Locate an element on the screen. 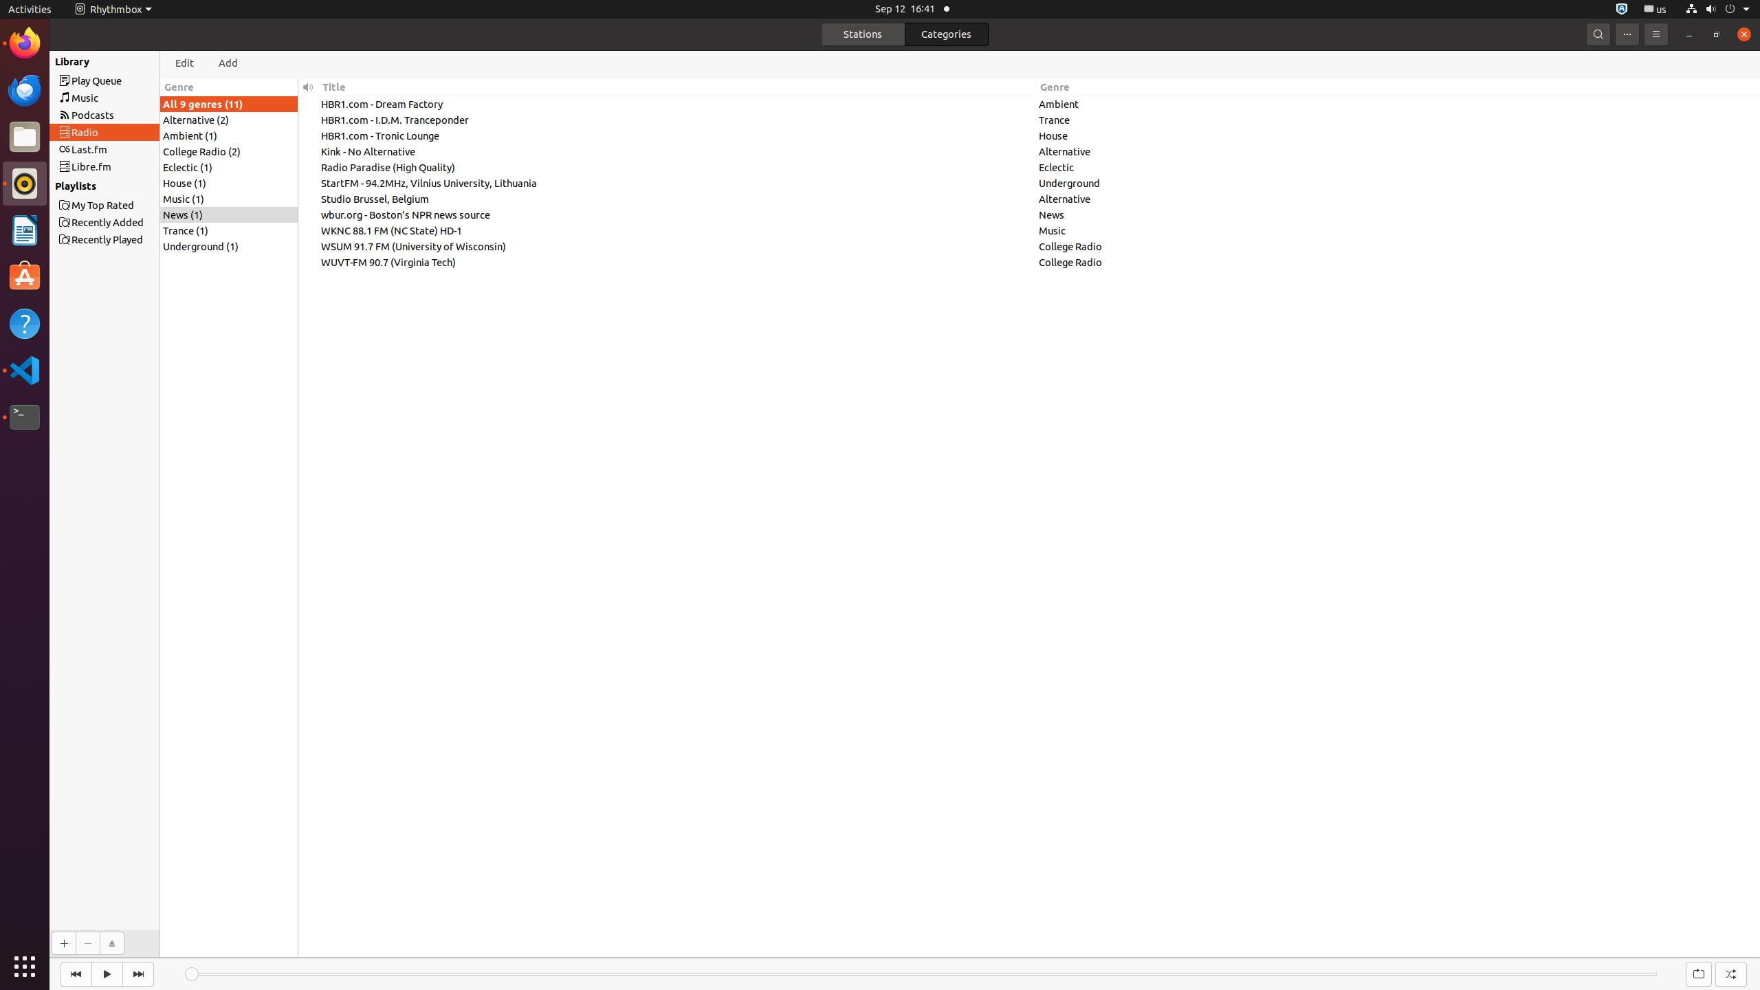  luyi1 is located at coordinates (92, 61).